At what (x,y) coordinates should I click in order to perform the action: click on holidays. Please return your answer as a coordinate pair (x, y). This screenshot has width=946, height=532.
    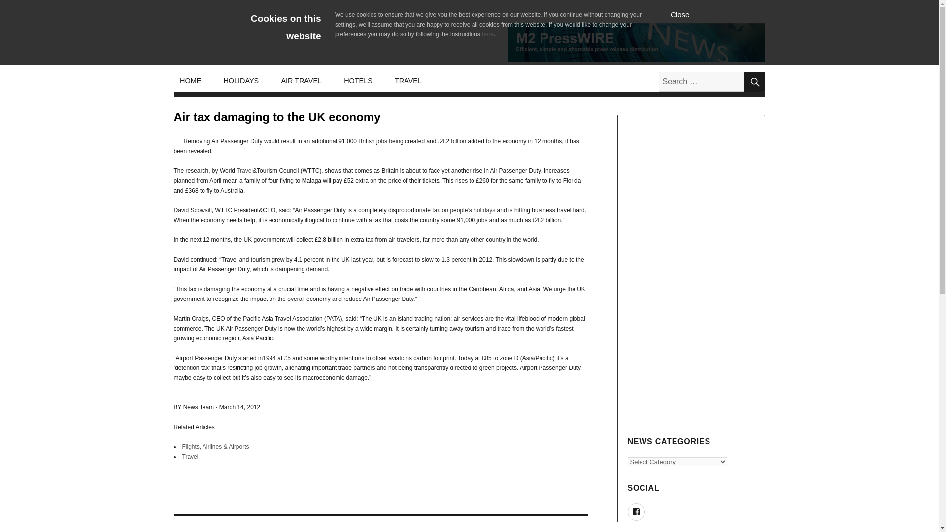
    Looking at the image, I should click on (484, 210).